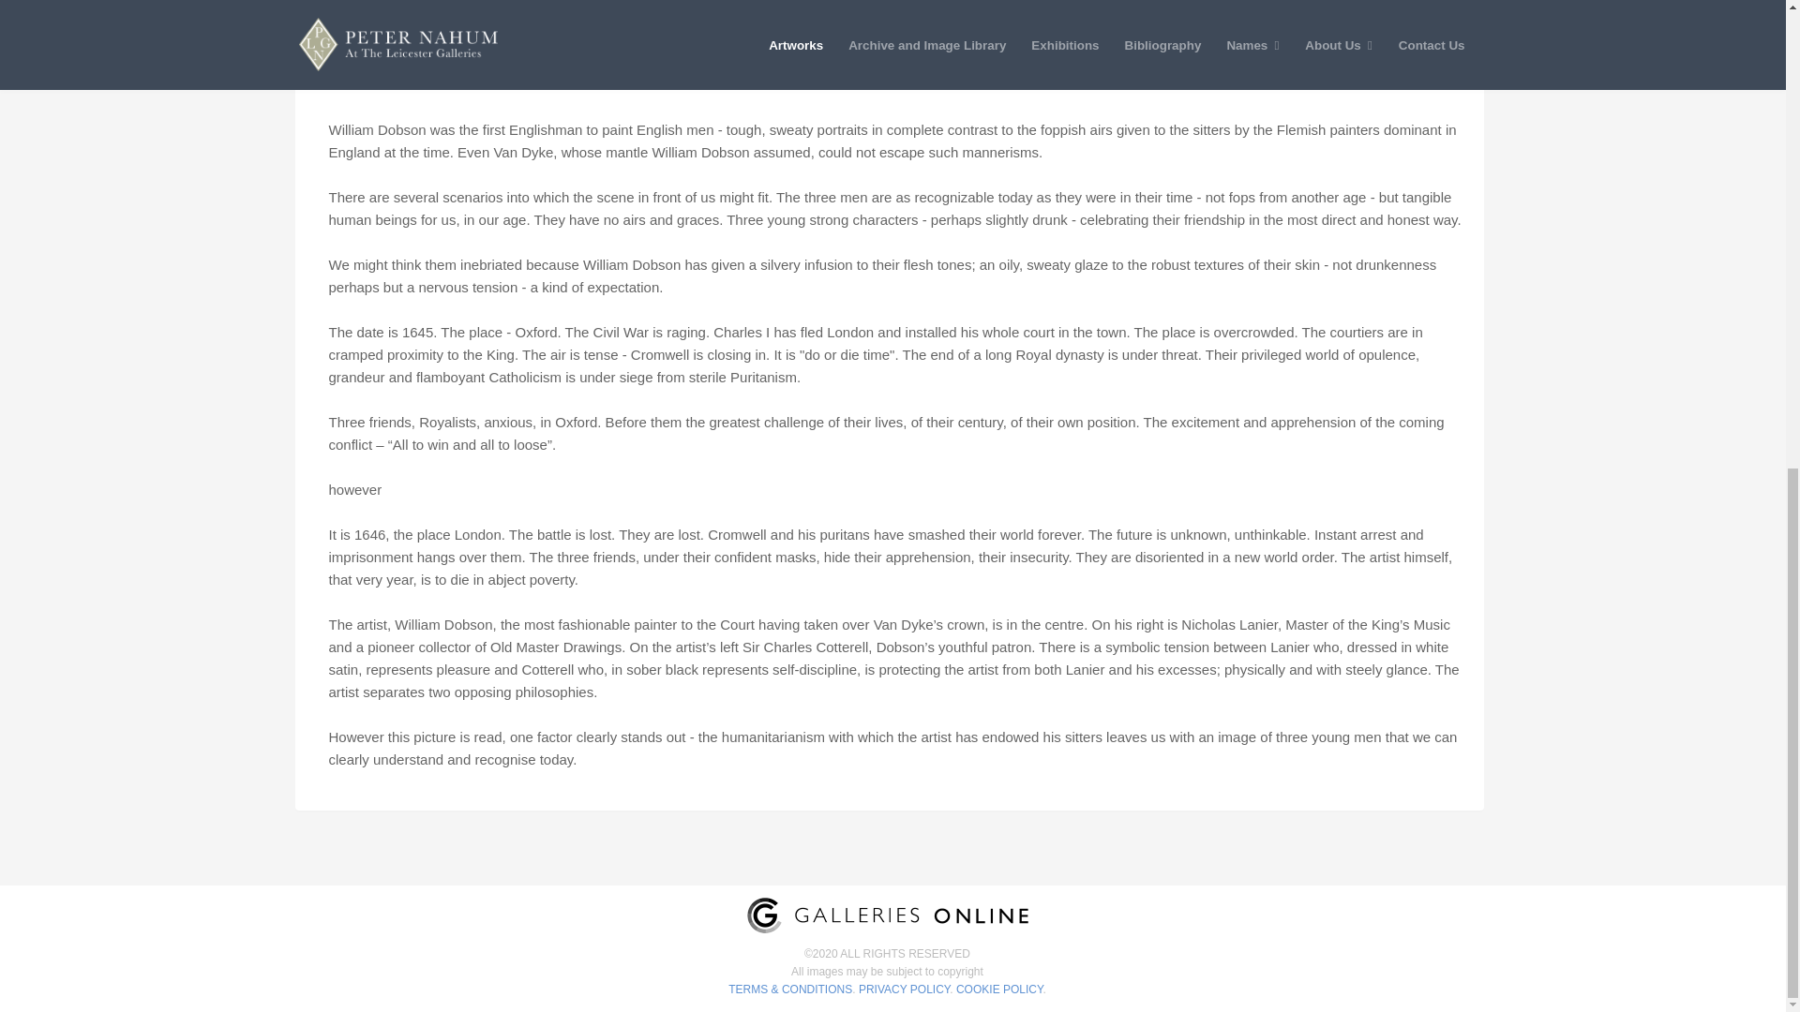  Describe the element at coordinates (570, 63) in the screenshot. I see `Exhibitions` at that location.